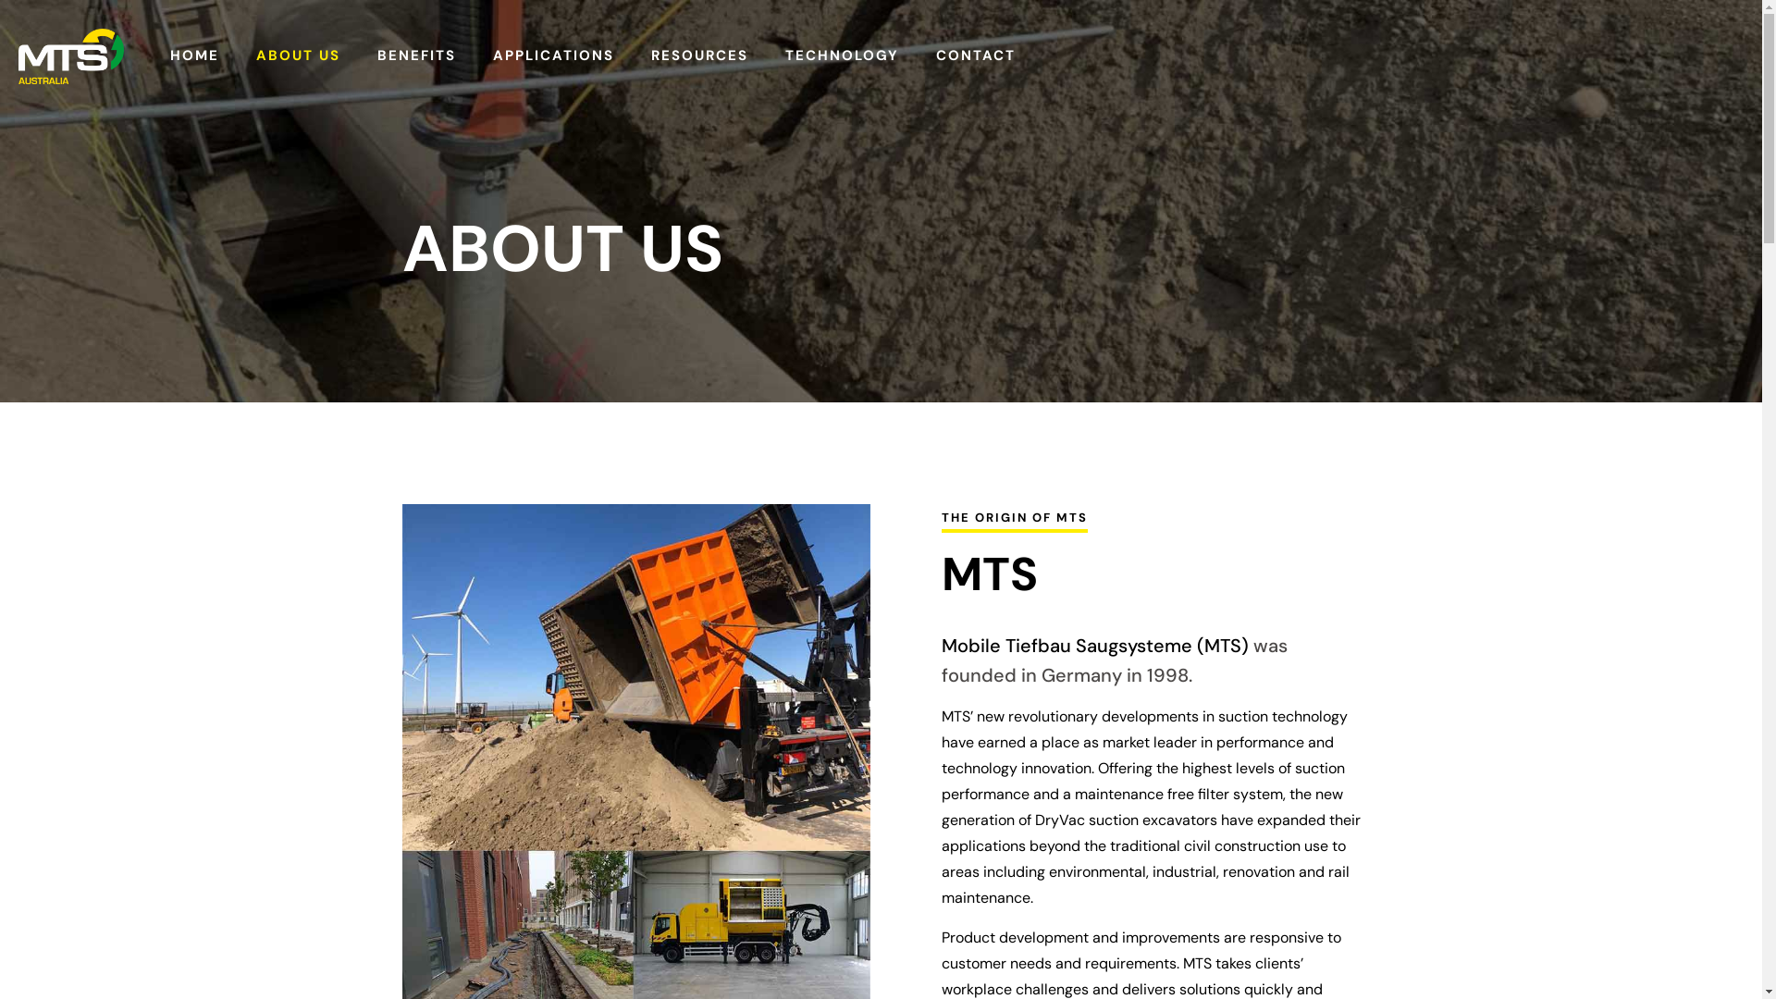 The height and width of the screenshot is (999, 1776). I want to click on MTS Australia, so click(71, 55).